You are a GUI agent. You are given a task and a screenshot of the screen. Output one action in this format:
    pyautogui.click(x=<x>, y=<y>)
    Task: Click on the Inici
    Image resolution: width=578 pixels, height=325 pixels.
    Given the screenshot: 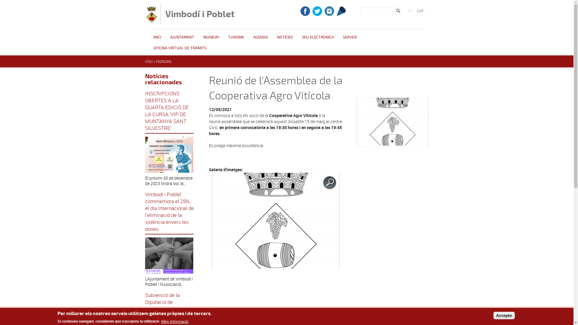 What is the action you would take?
    pyautogui.click(x=149, y=61)
    